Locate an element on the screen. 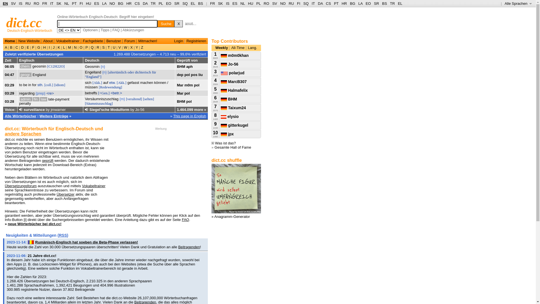 The image size is (540, 304). Taixum24 is located at coordinates (233, 108).